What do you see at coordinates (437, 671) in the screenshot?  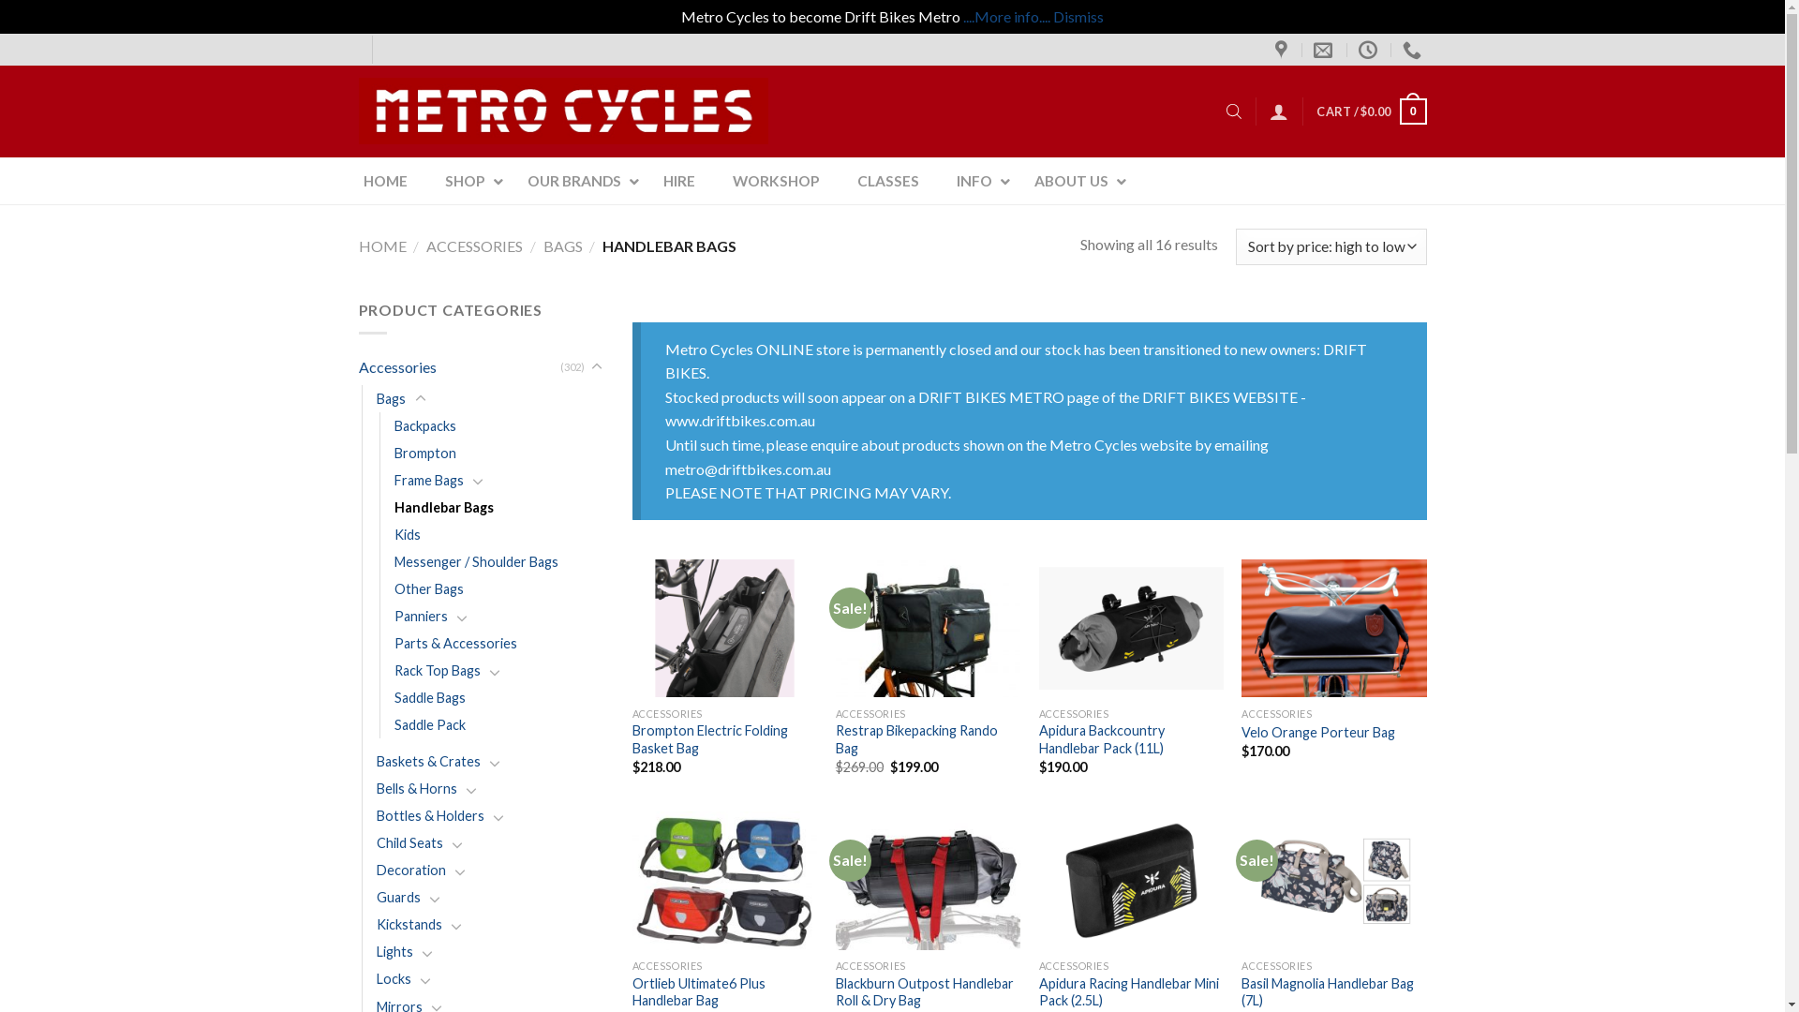 I see `Rack Top Bags` at bounding box center [437, 671].